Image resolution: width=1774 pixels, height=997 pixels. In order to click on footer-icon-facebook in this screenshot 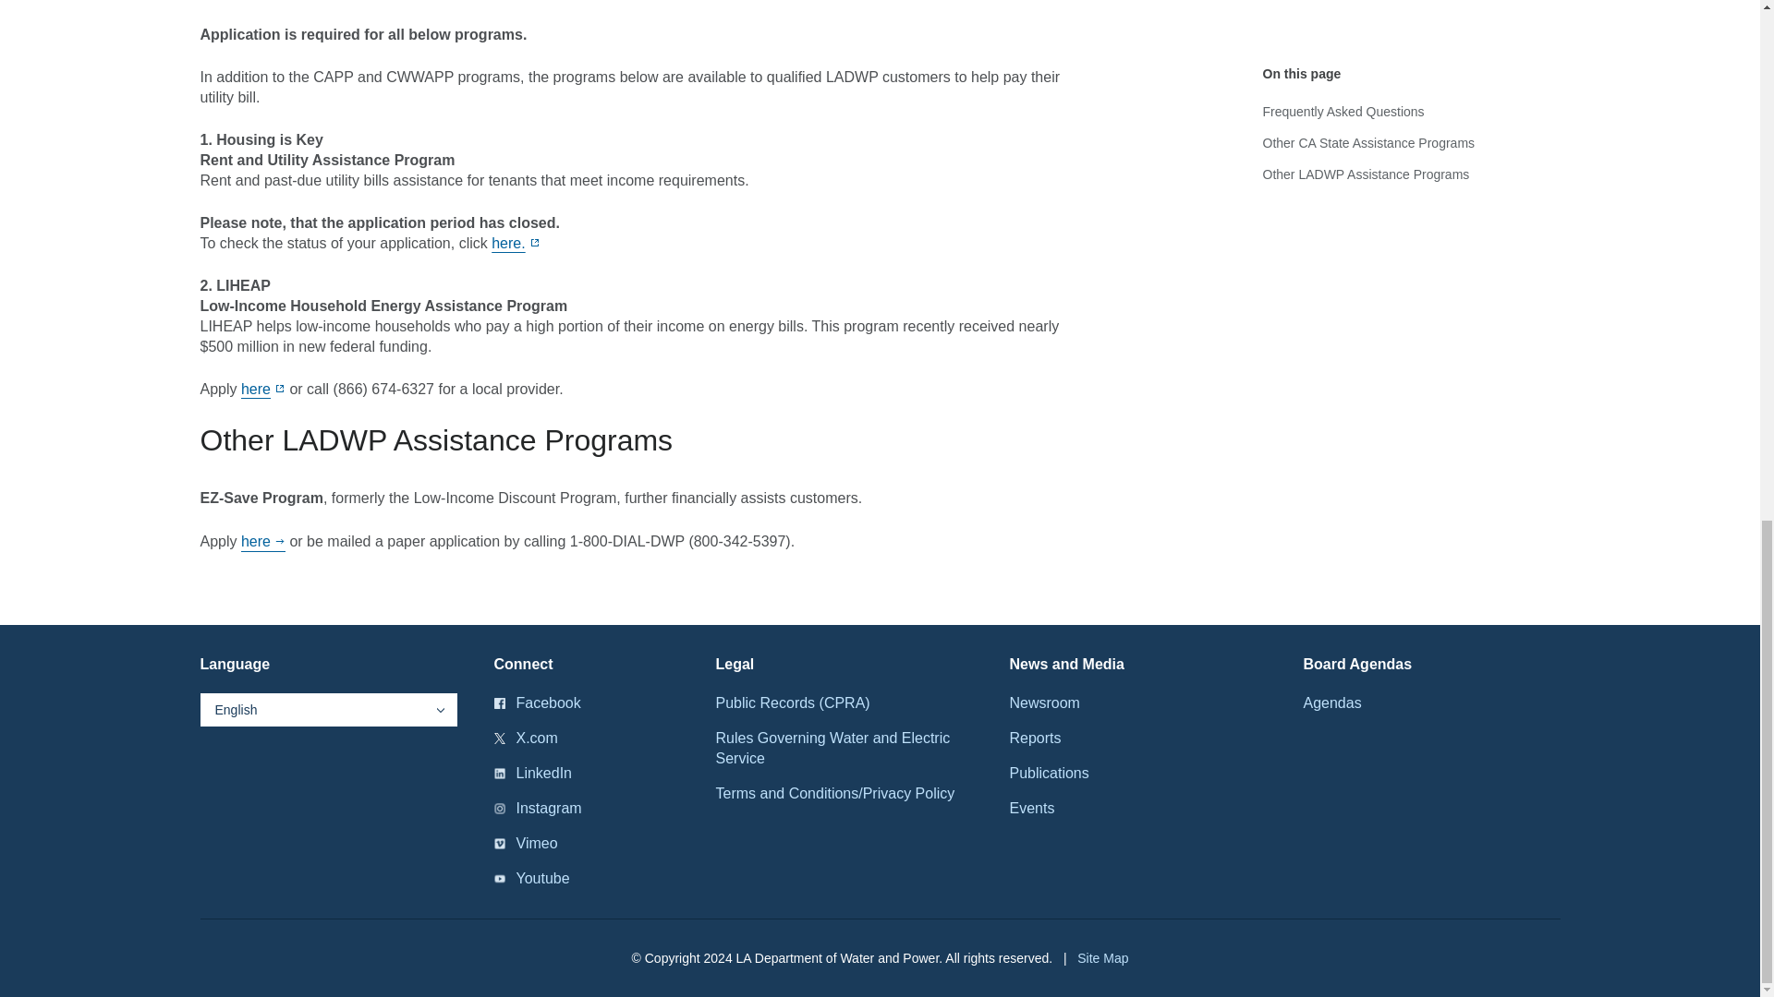, I will do `click(498, 703)`.